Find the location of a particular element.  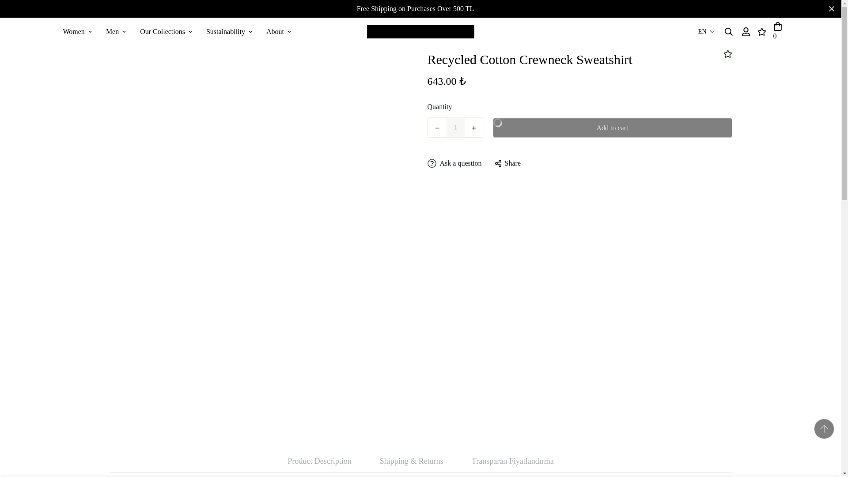

Men is located at coordinates (116, 31).